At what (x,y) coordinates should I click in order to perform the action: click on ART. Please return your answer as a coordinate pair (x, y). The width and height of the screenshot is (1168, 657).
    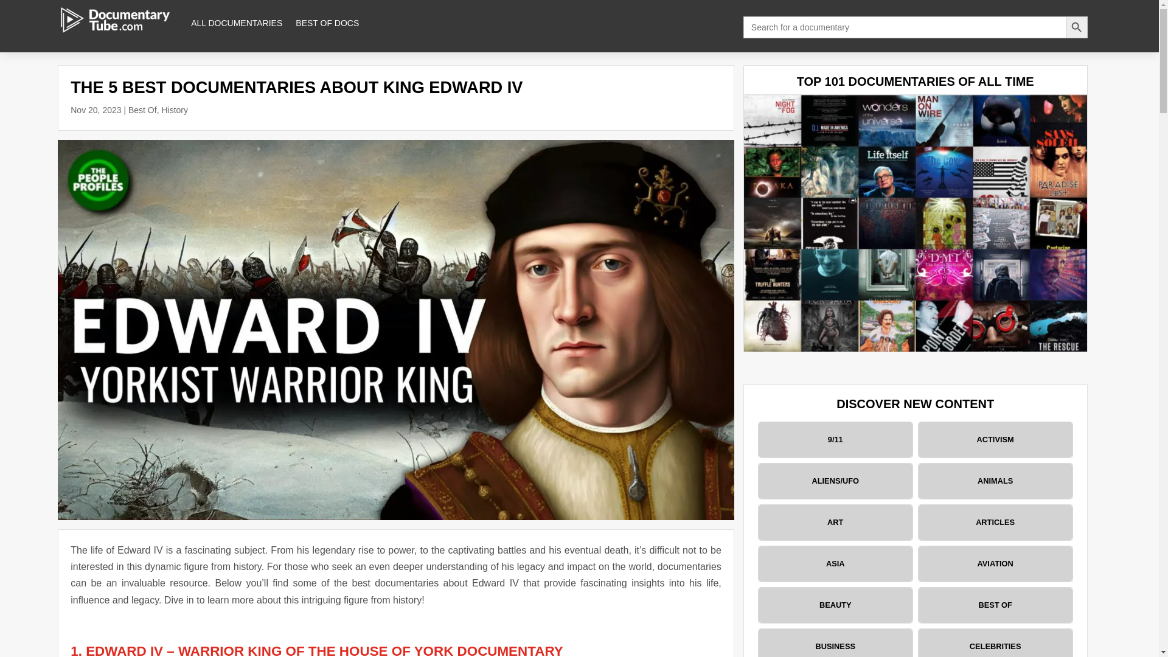
    Looking at the image, I should click on (835, 522).